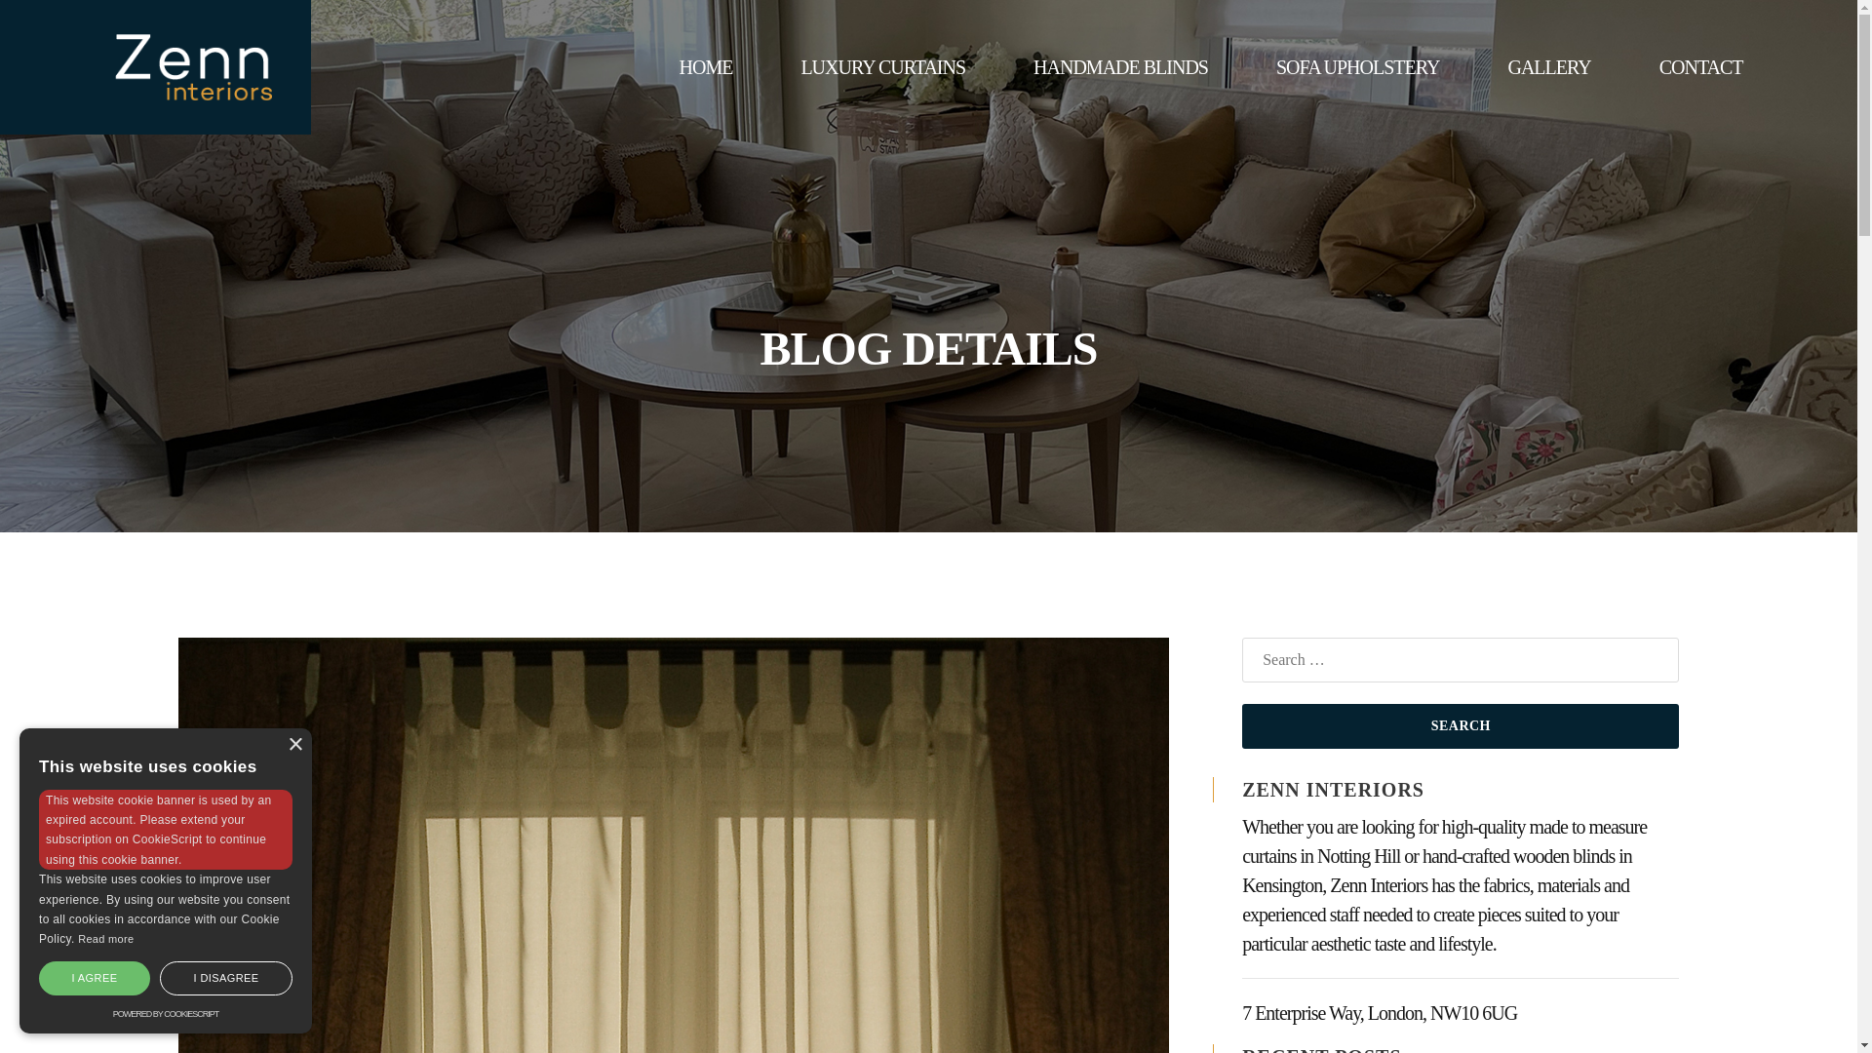 The width and height of the screenshot is (1872, 1053). What do you see at coordinates (1461, 725) in the screenshot?
I see `Search` at bounding box center [1461, 725].